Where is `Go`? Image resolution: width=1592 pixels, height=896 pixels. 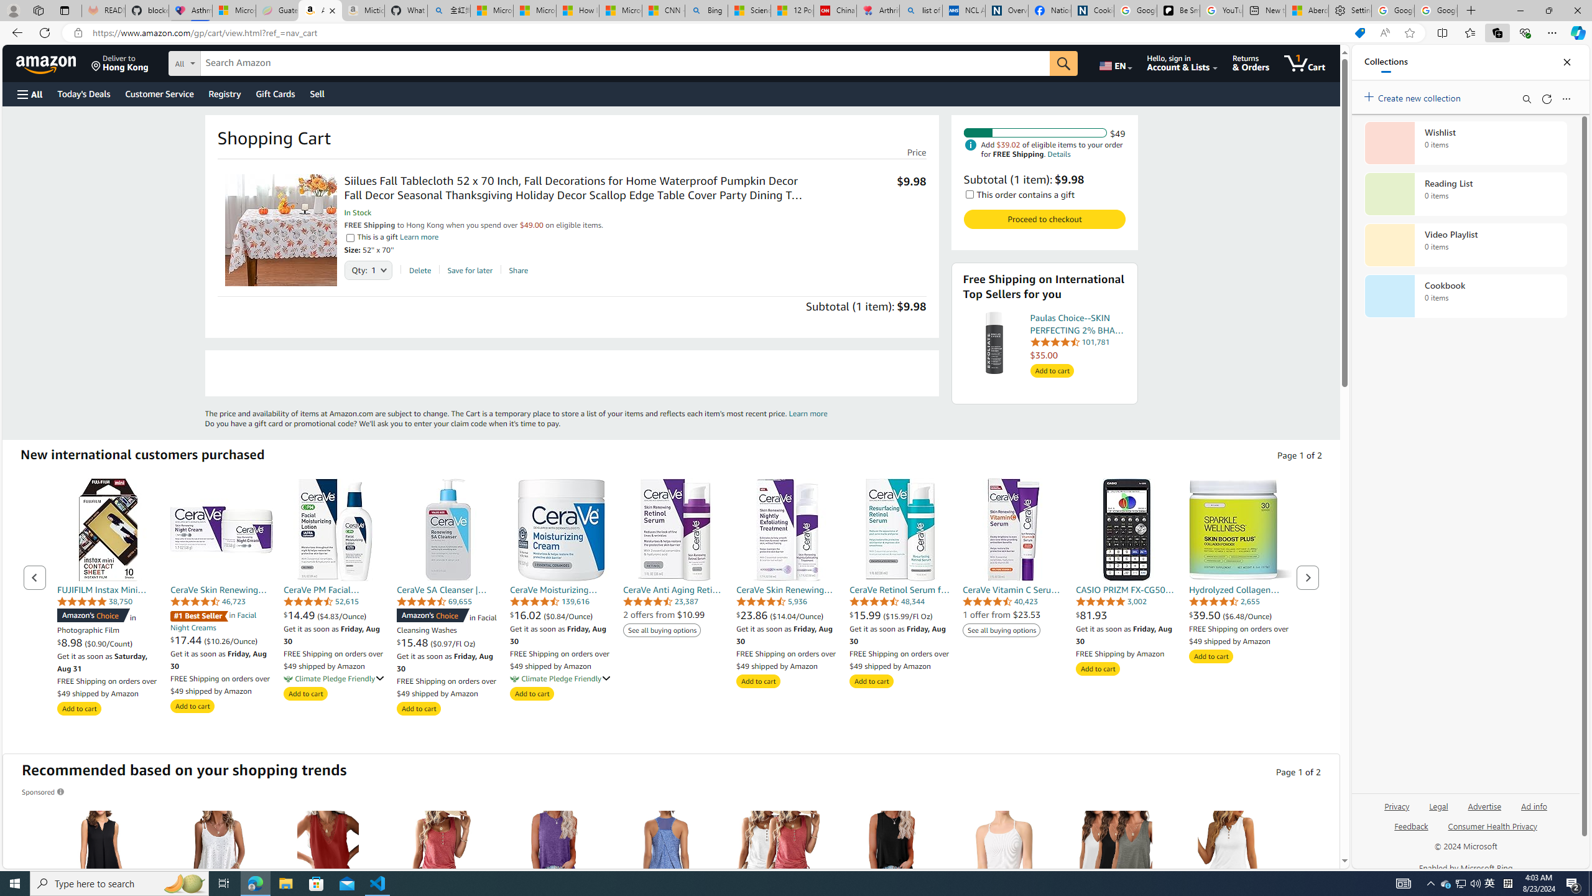
Go is located at coordinates (1063, 63).